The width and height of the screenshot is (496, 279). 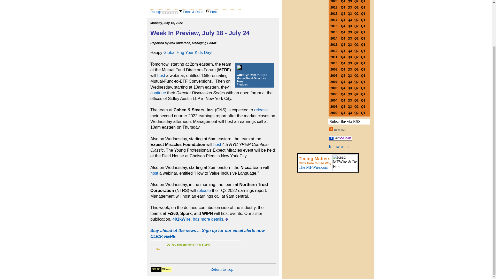 What do you see at coordinates (166, 269) in the screenshot?
I see `MFWire` at bounding box center [166, 269].